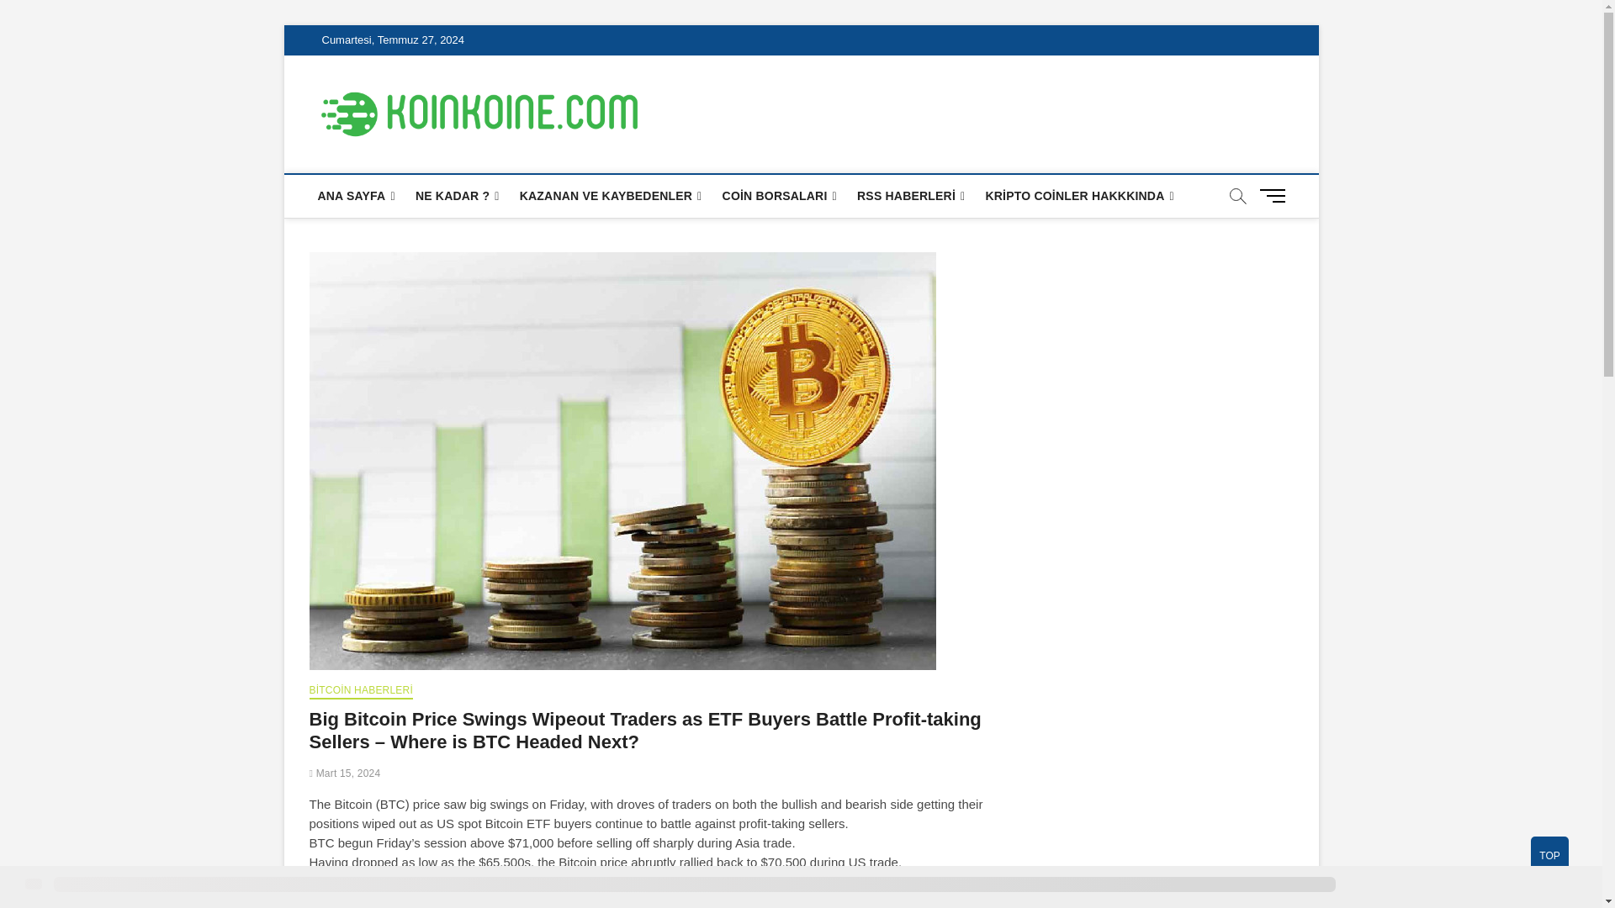 This screenshot has width=1615, height=908. I want to click on KoinKoine.com, so click(743, 112).